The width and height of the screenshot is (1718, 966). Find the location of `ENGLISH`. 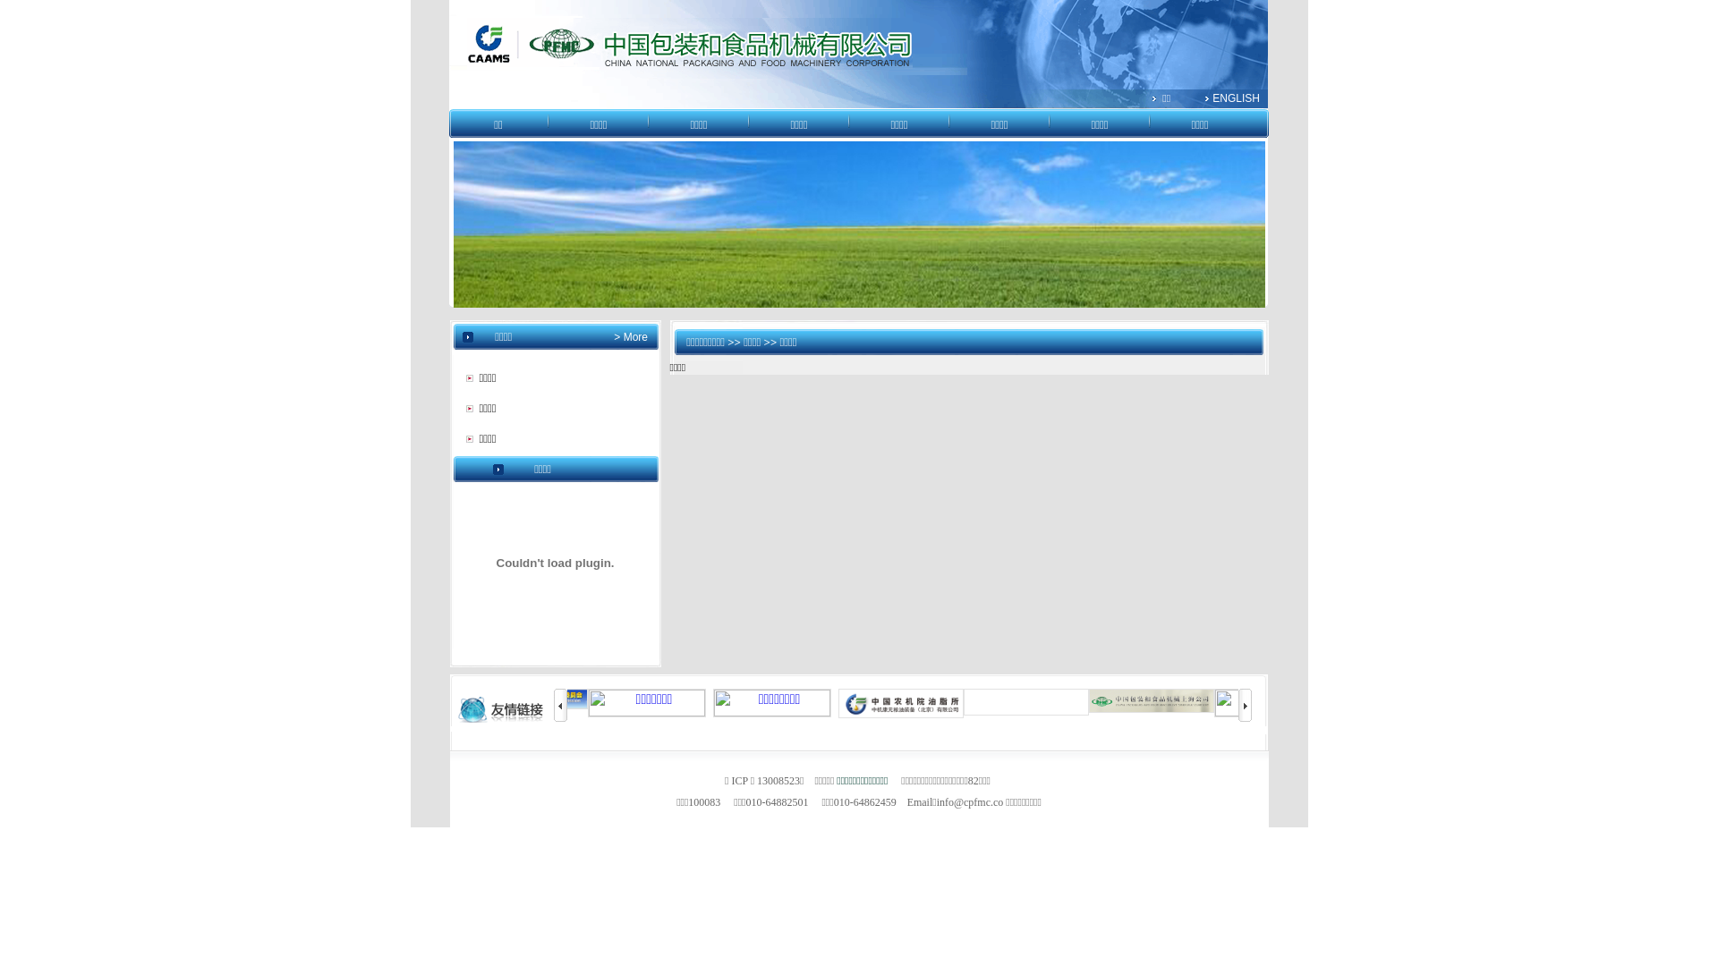

ENGLISH is located at coordinates (1237, 98).